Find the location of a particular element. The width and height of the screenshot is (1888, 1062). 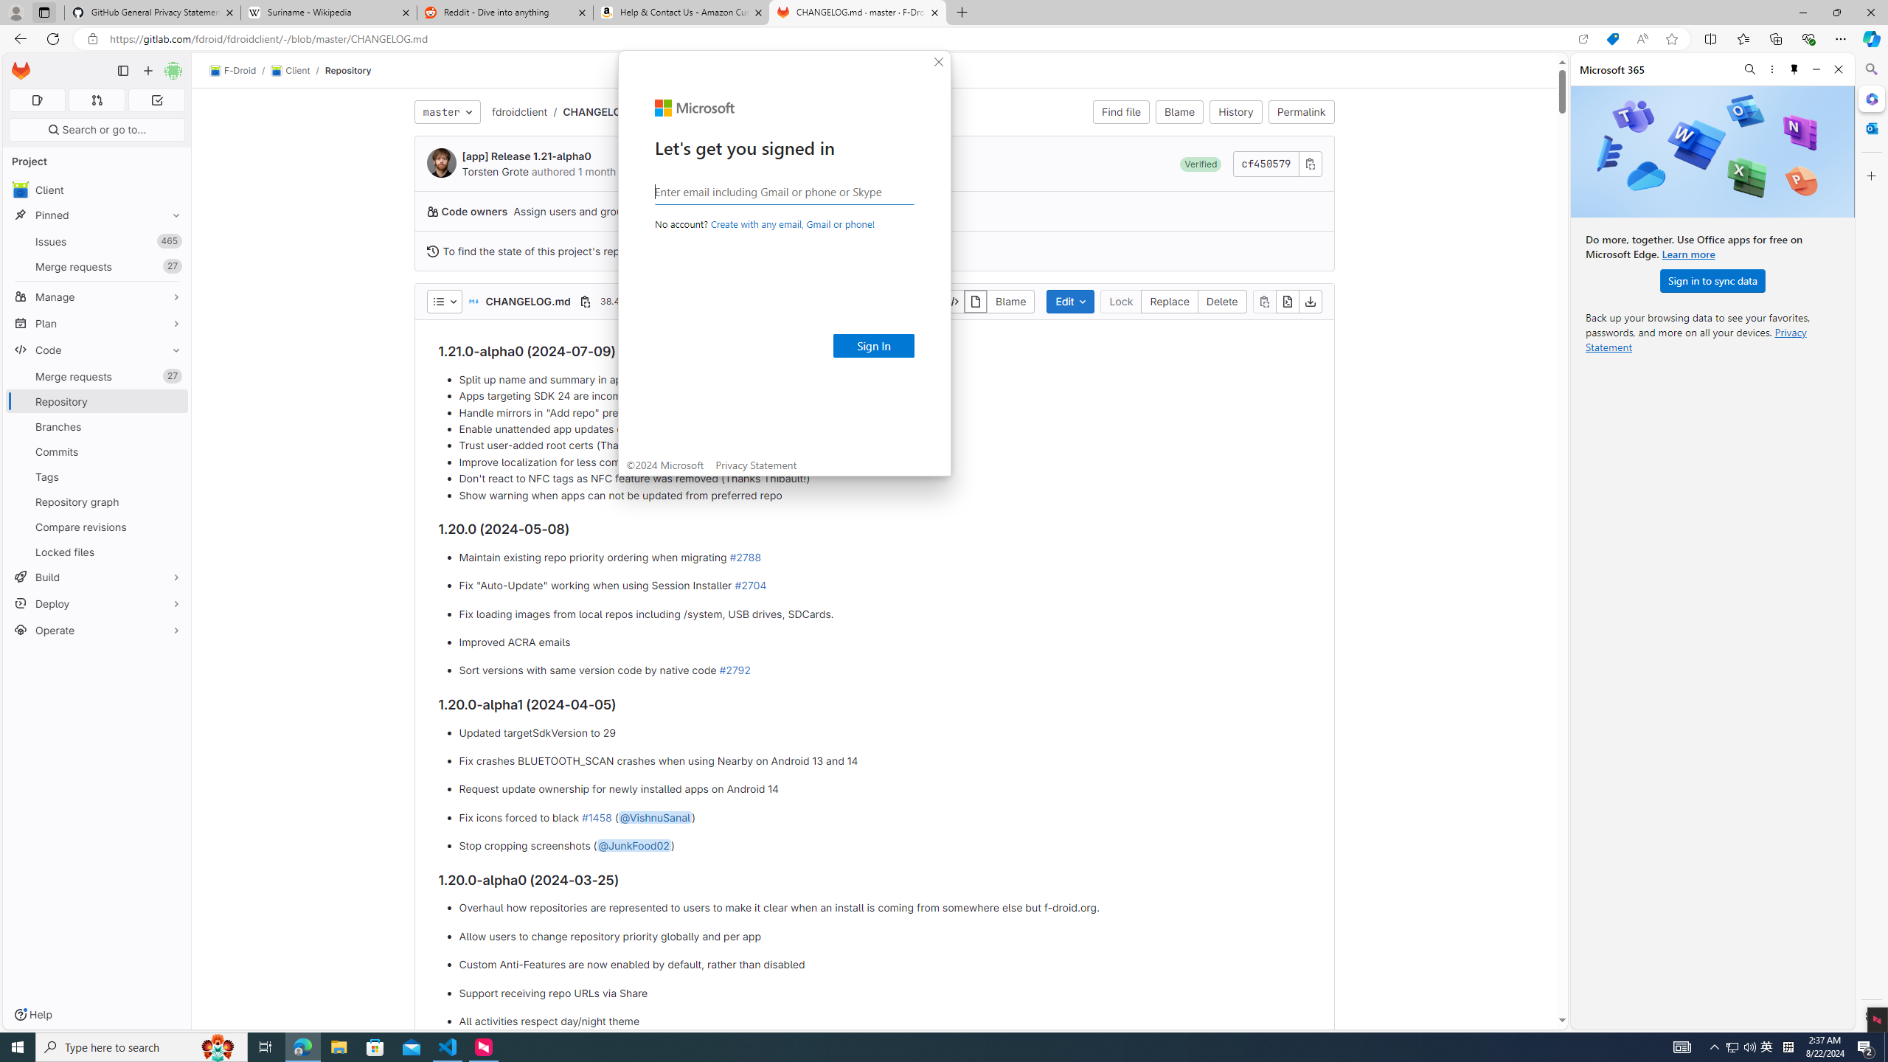

Repository graph is located at coordinates (97, 502).